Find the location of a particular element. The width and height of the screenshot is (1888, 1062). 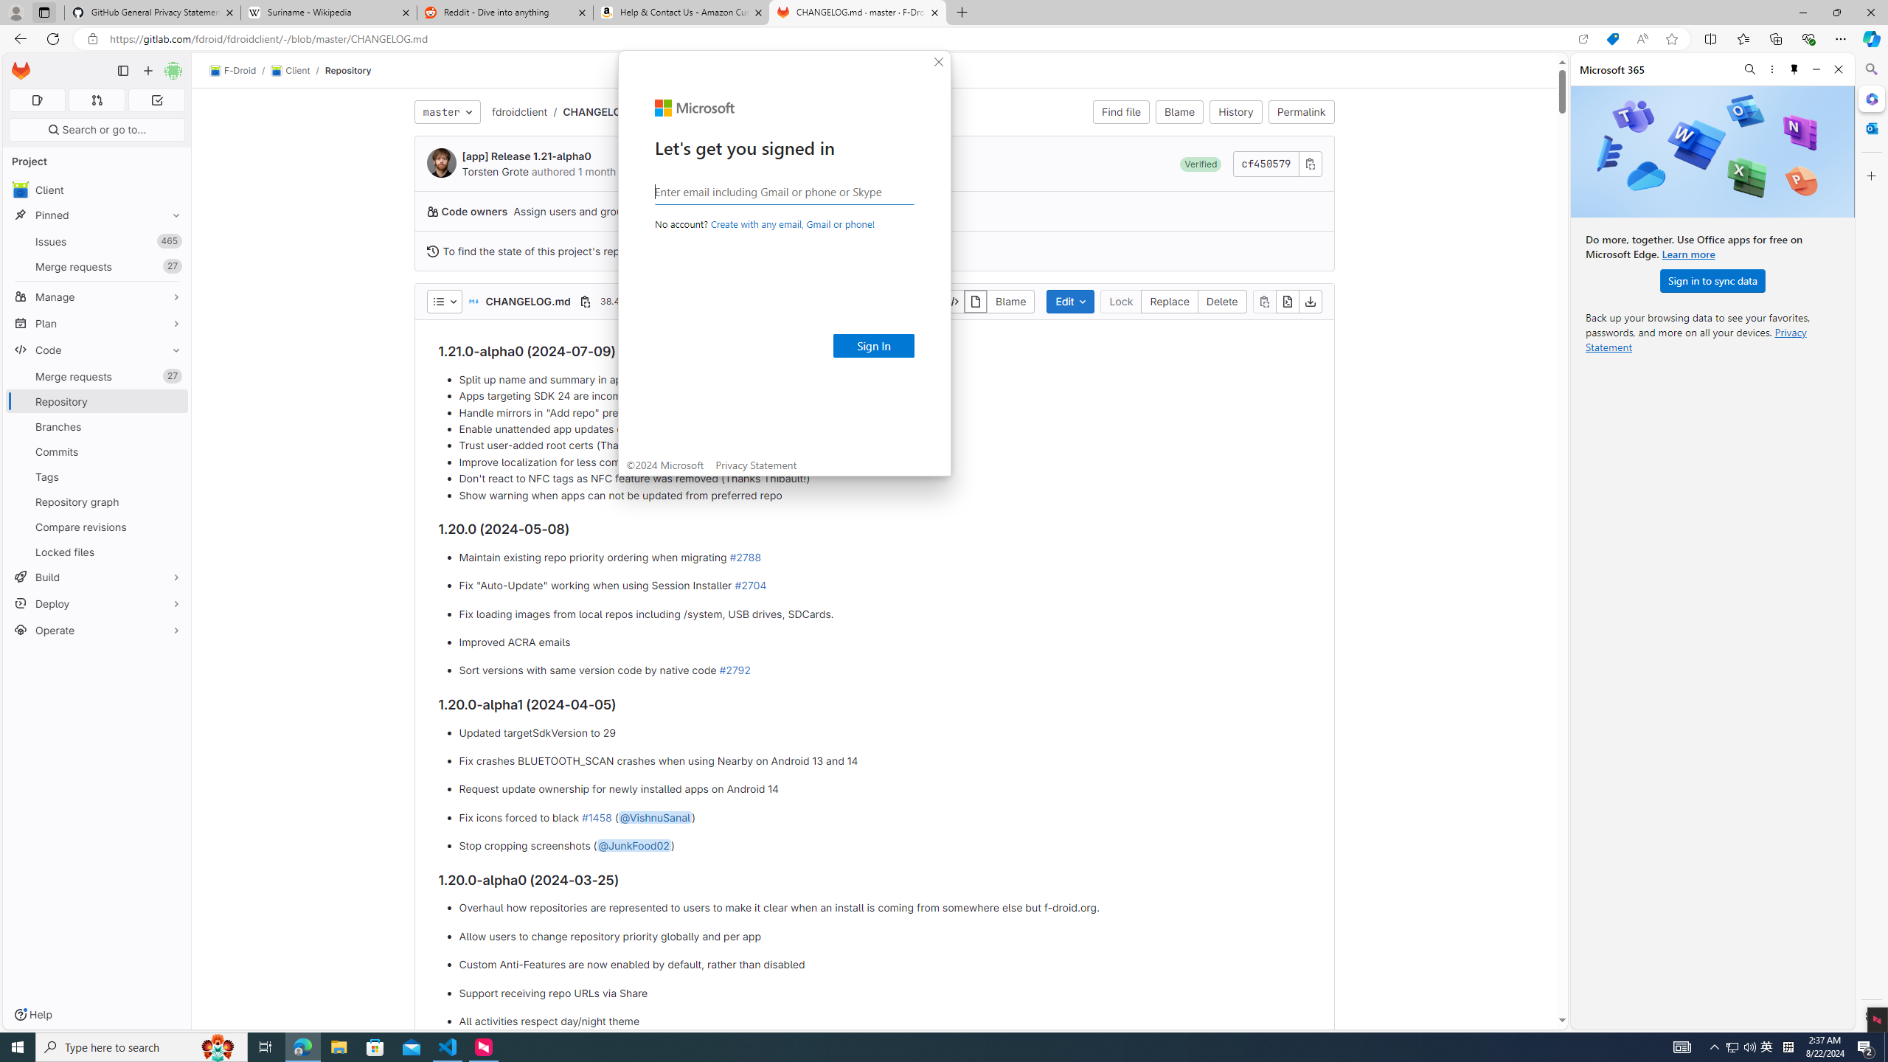

Repository graph is located at coordinates (97, 502).